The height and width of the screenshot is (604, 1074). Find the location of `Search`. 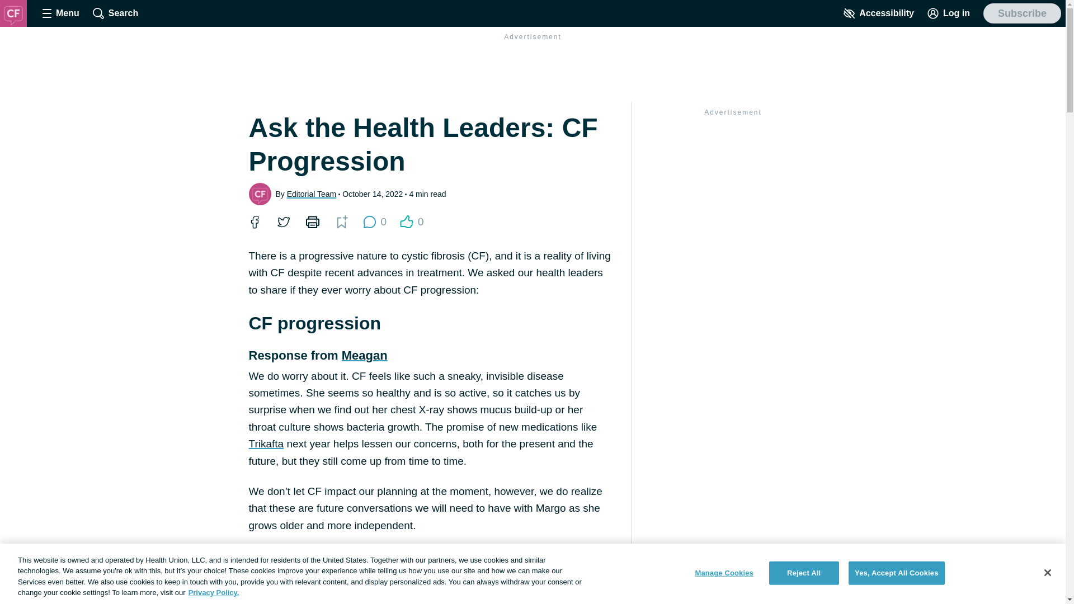

Search is located at coordinates (115, 13).